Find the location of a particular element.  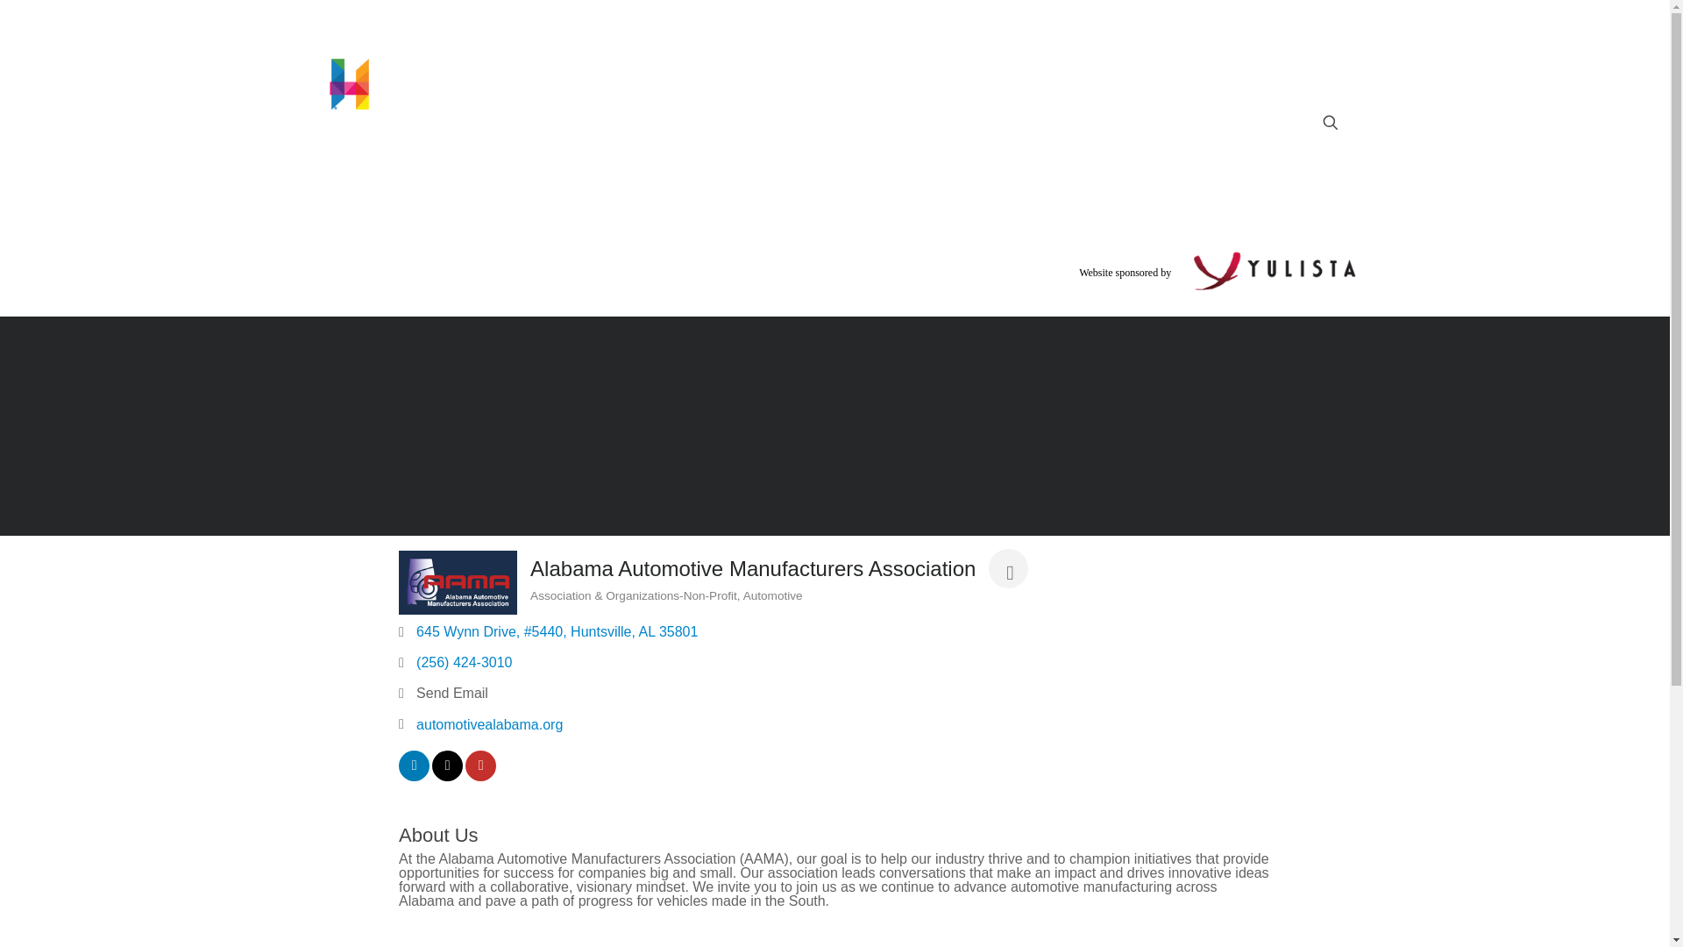

View on YouTube is located at coordinates (480, 776).